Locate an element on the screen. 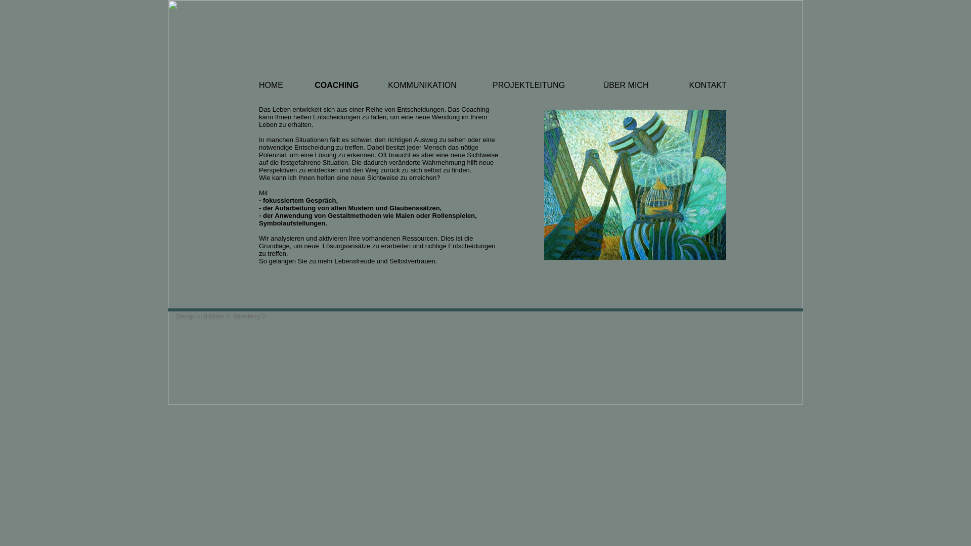  HOME is located at coordinates (272, 85).